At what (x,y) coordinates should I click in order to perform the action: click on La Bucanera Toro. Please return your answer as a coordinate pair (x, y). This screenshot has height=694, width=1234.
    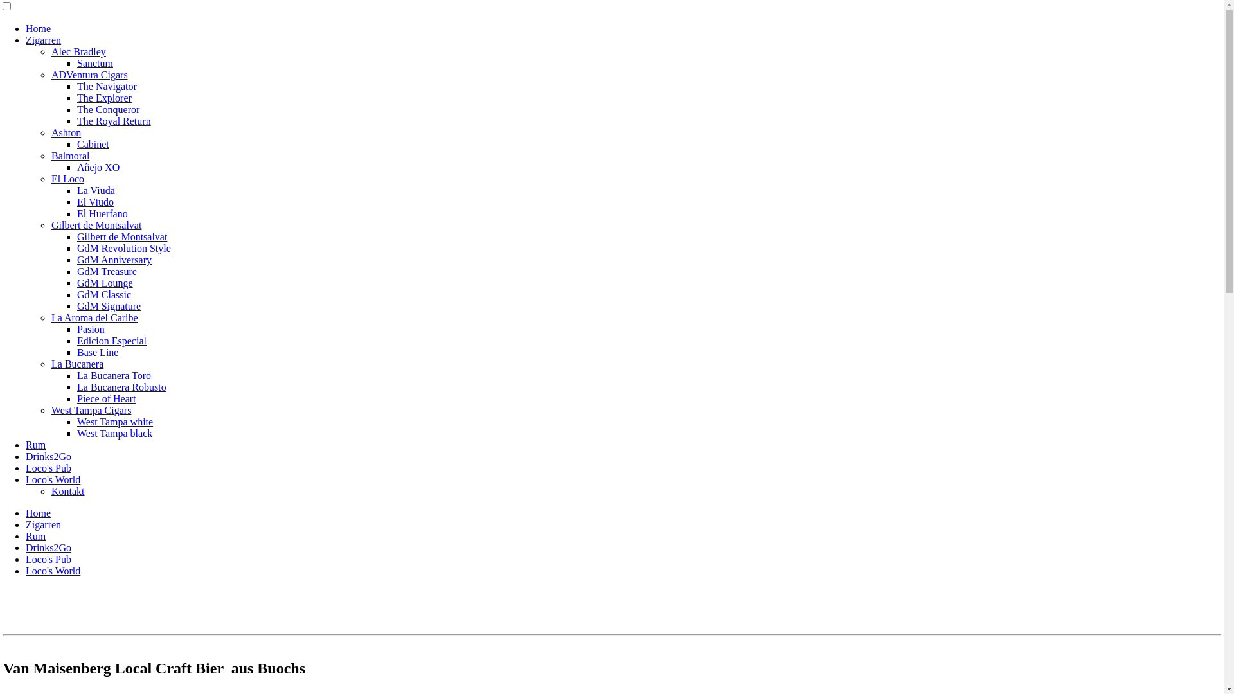
    Looking at the image, I should click on (114, 375).